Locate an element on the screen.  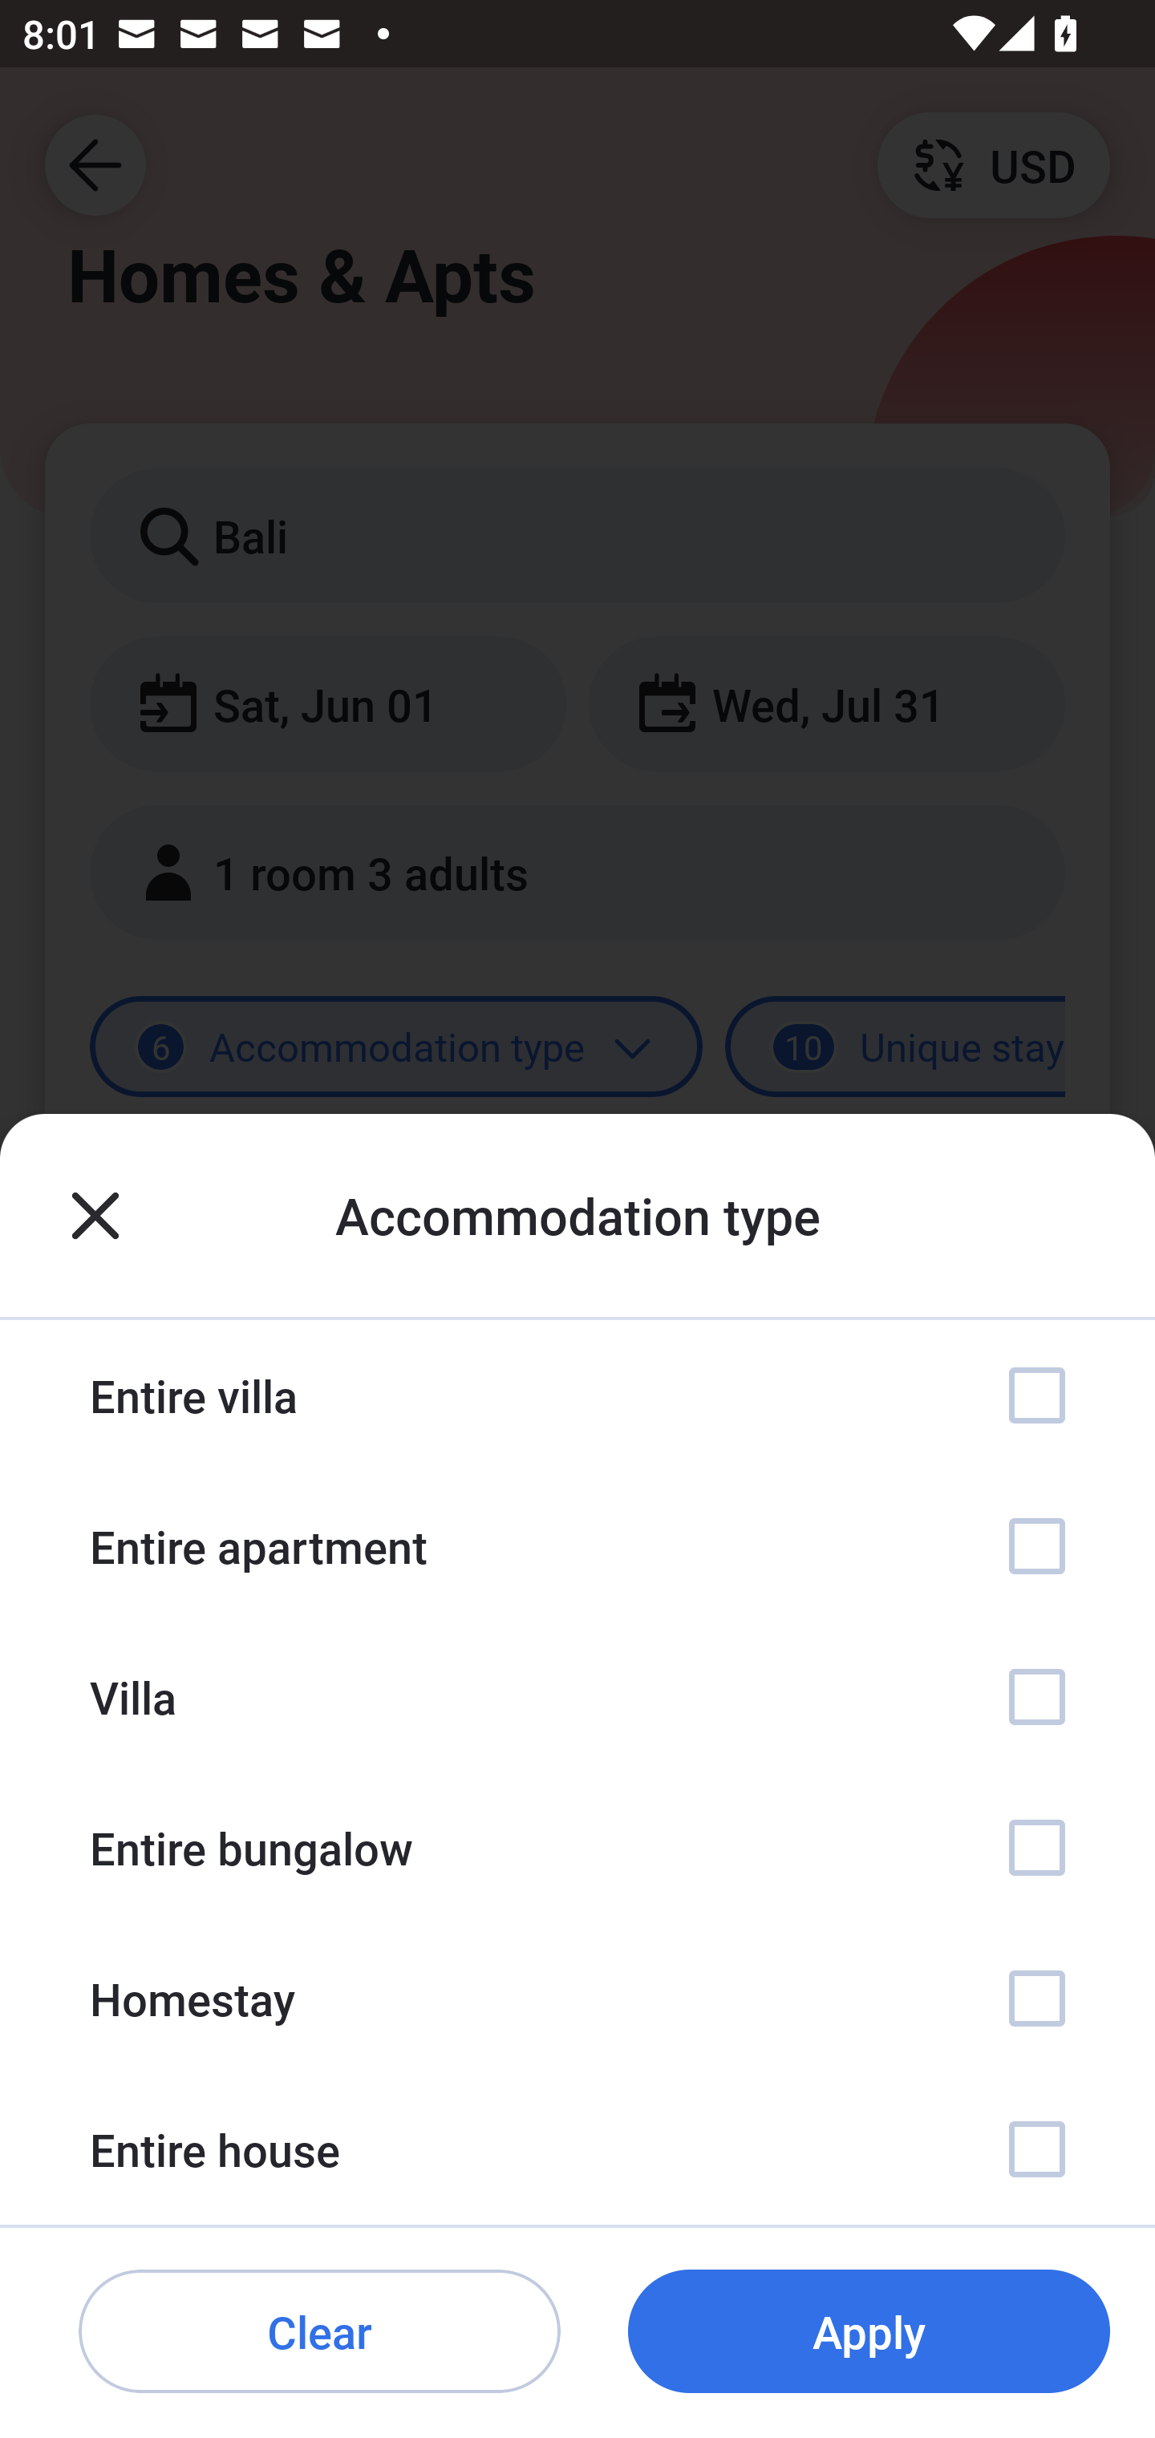
Entire apartment is located at coordinates (577, 1546).